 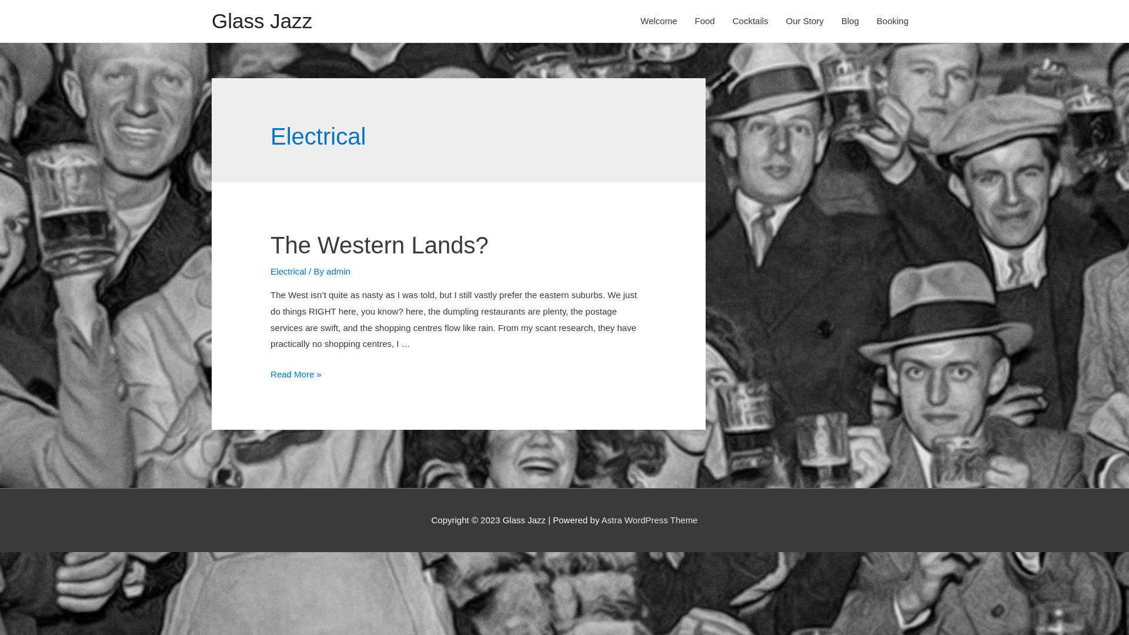 I want to click on Astra WordPress Theme, so click(x=650, y=520).